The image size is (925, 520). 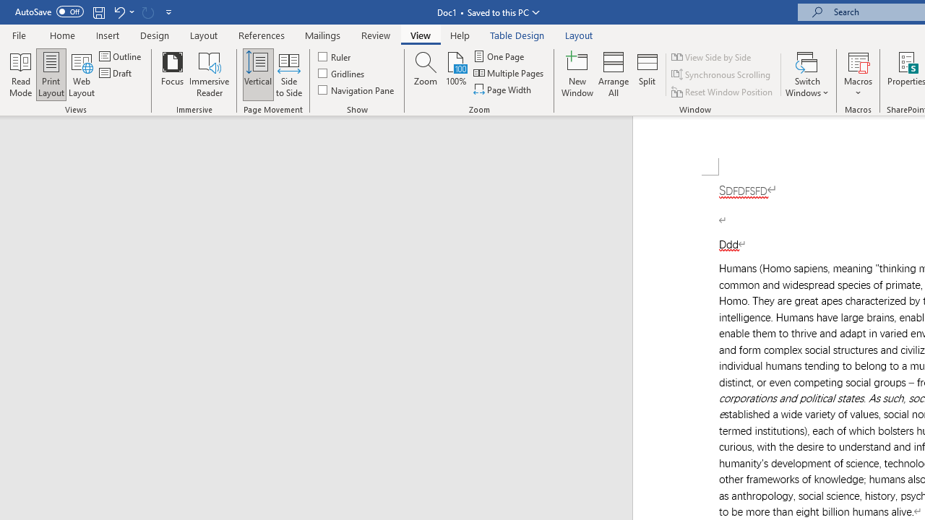 I want to click on One Page, so click(x=500, y=56).